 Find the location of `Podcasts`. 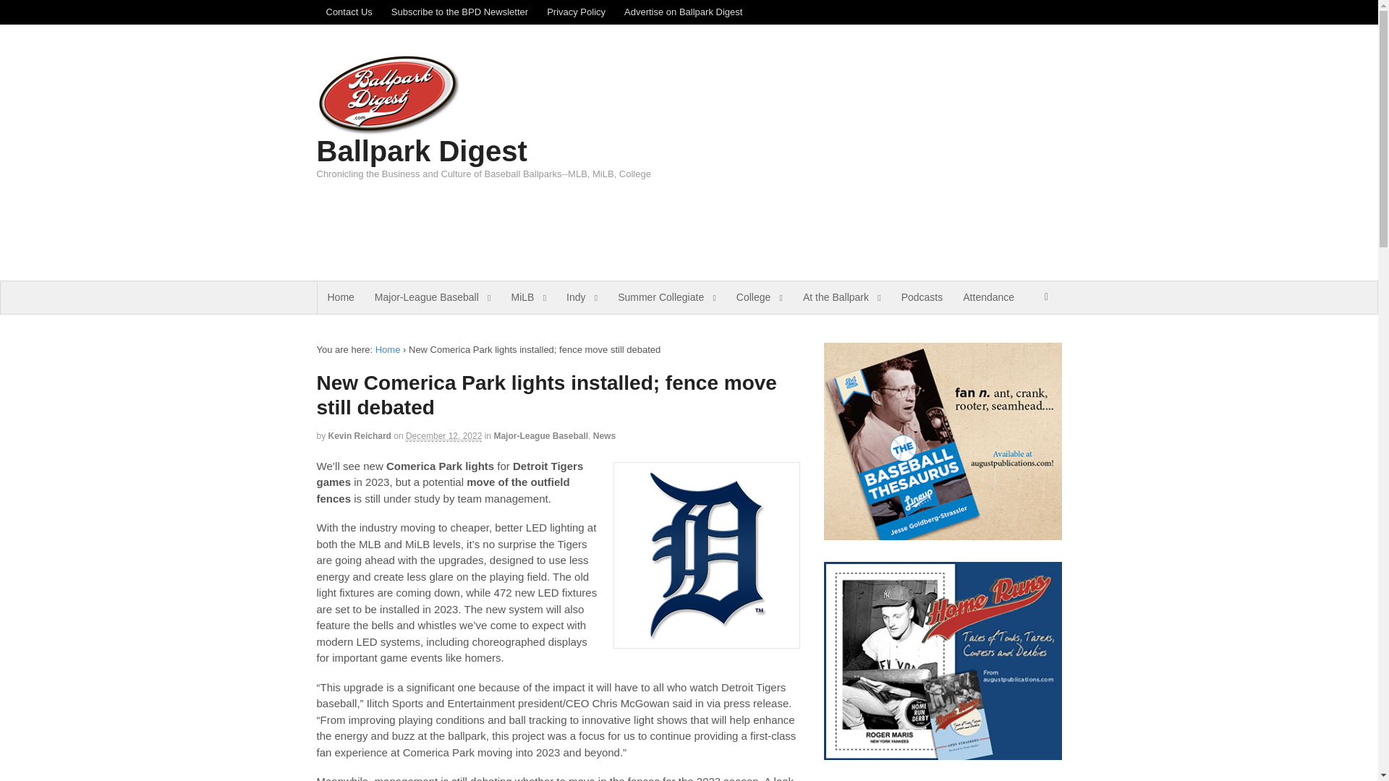

Podcasts is located at coordinates (922, 297).